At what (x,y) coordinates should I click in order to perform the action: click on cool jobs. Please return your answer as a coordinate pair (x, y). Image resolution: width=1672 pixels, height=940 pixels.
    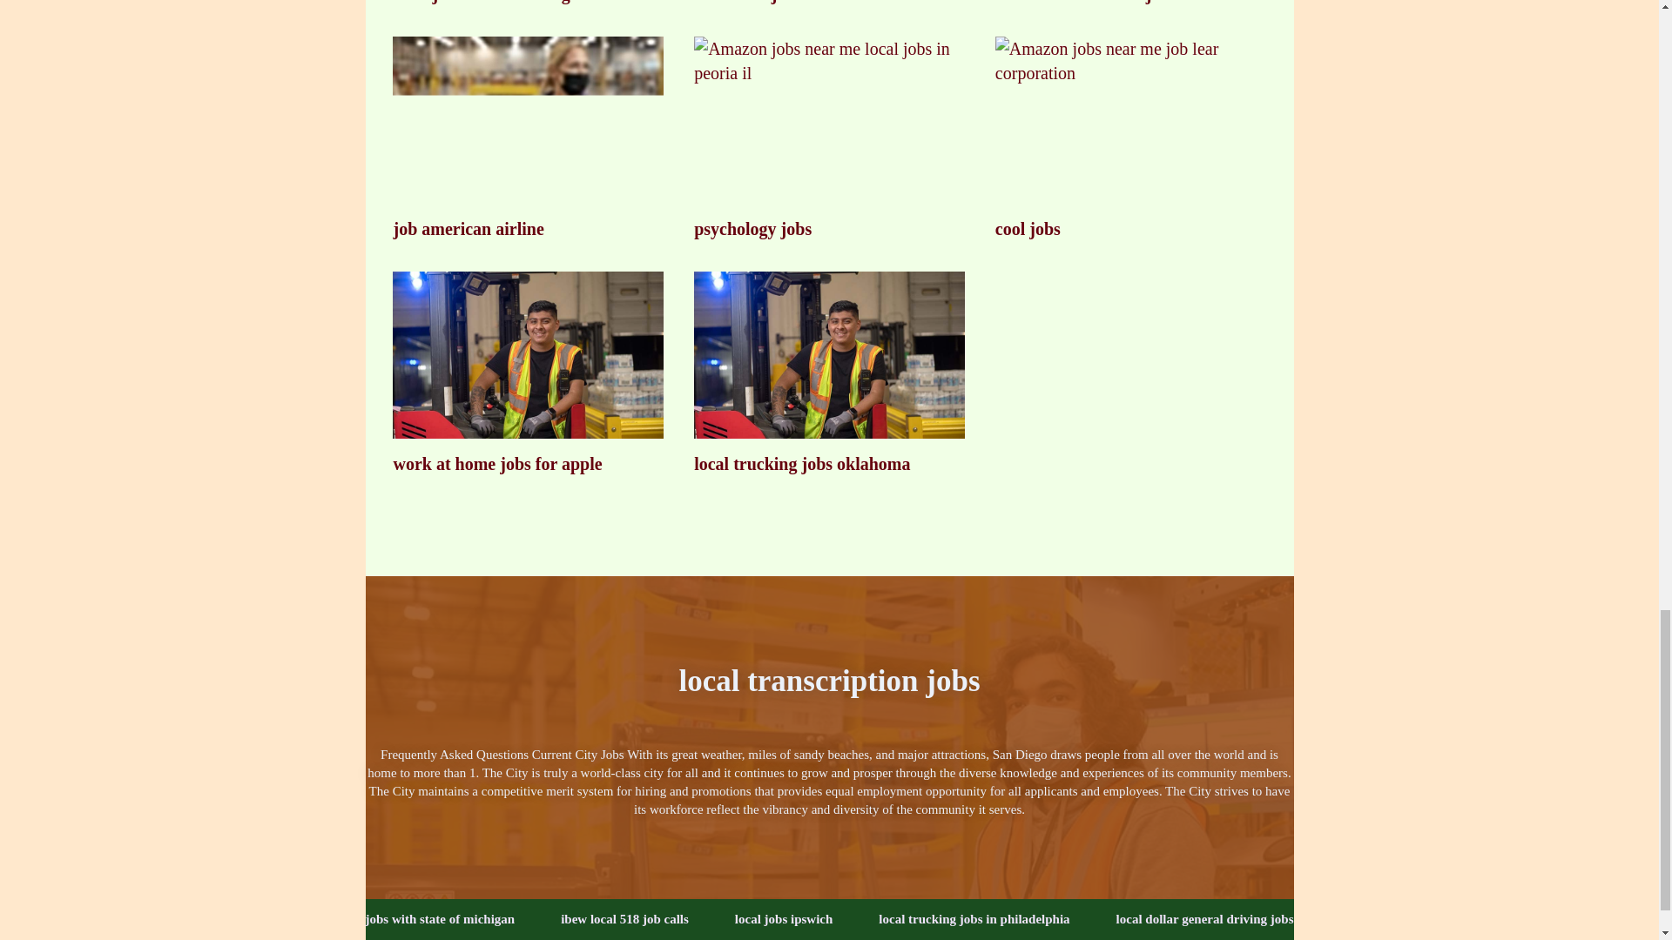
    Looking at the image, I should click on (1130, 138).